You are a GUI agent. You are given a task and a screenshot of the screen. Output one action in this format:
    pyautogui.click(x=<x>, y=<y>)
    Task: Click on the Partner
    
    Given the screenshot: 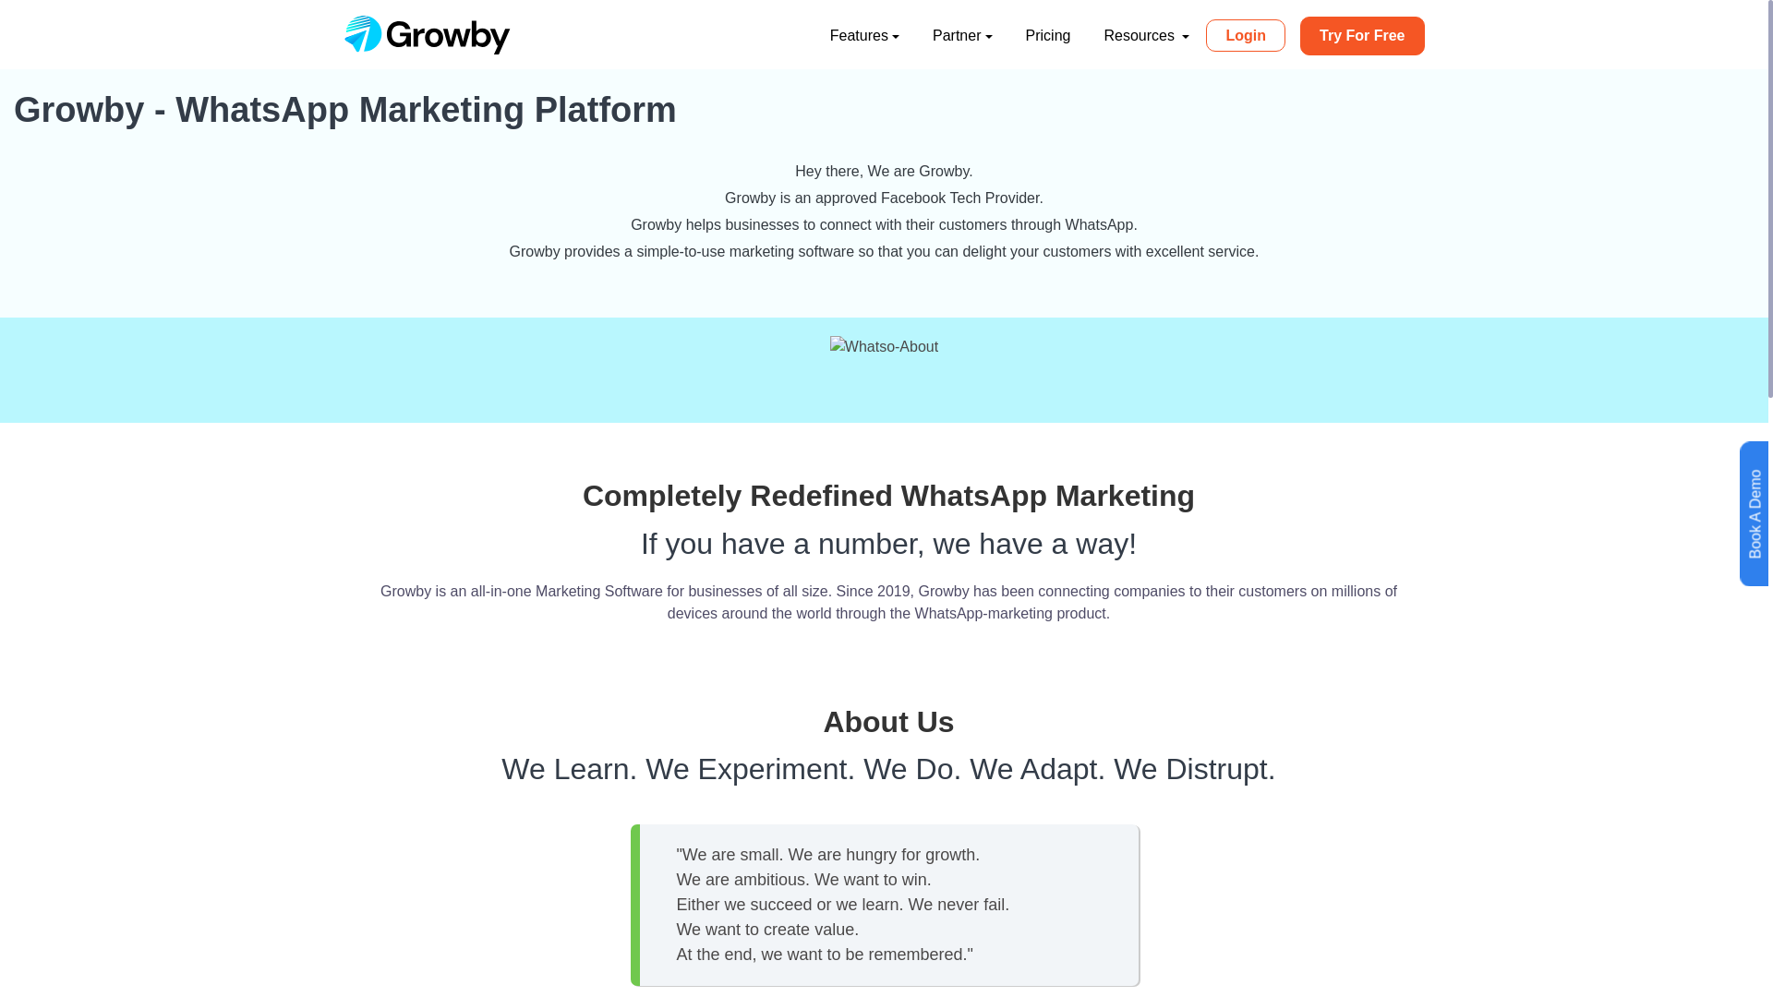 What is the action you would take?
    pyautogui.click(x=962, y=36)
    